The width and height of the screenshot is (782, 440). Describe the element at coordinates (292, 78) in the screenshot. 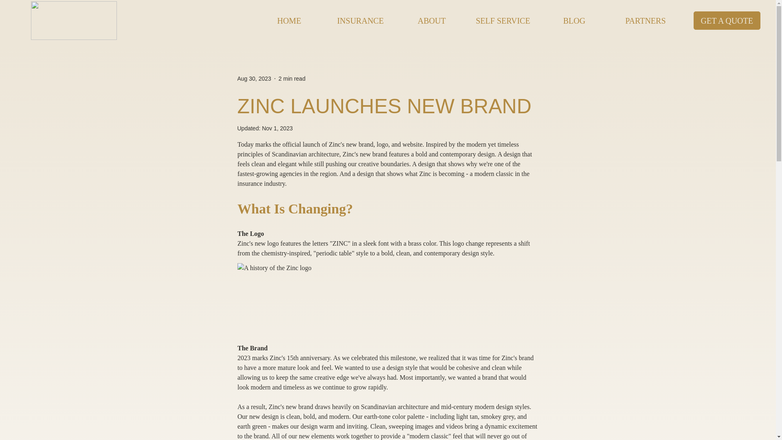

I see `2 min read` at that location.